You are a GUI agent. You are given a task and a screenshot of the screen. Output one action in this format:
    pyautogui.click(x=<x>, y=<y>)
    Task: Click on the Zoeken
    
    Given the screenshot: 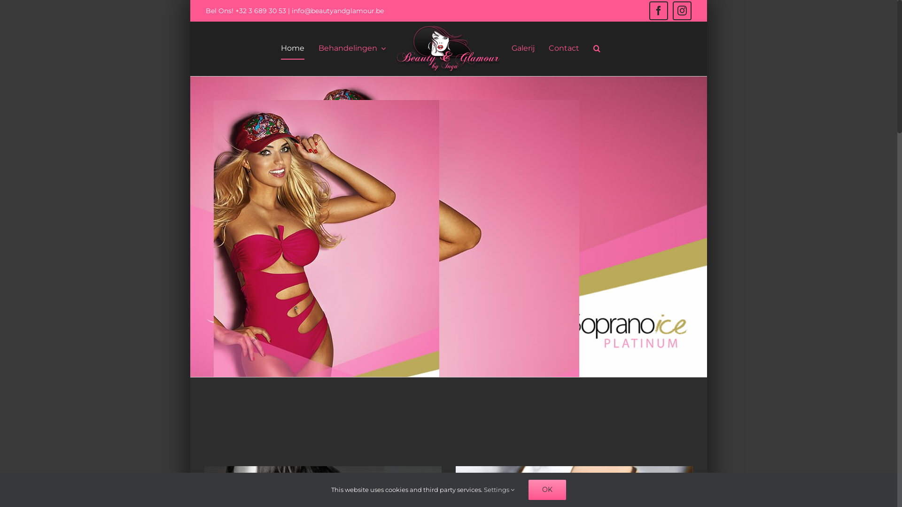 What is the action you would take?
    pyautogui.click(x=597, y=49)
    